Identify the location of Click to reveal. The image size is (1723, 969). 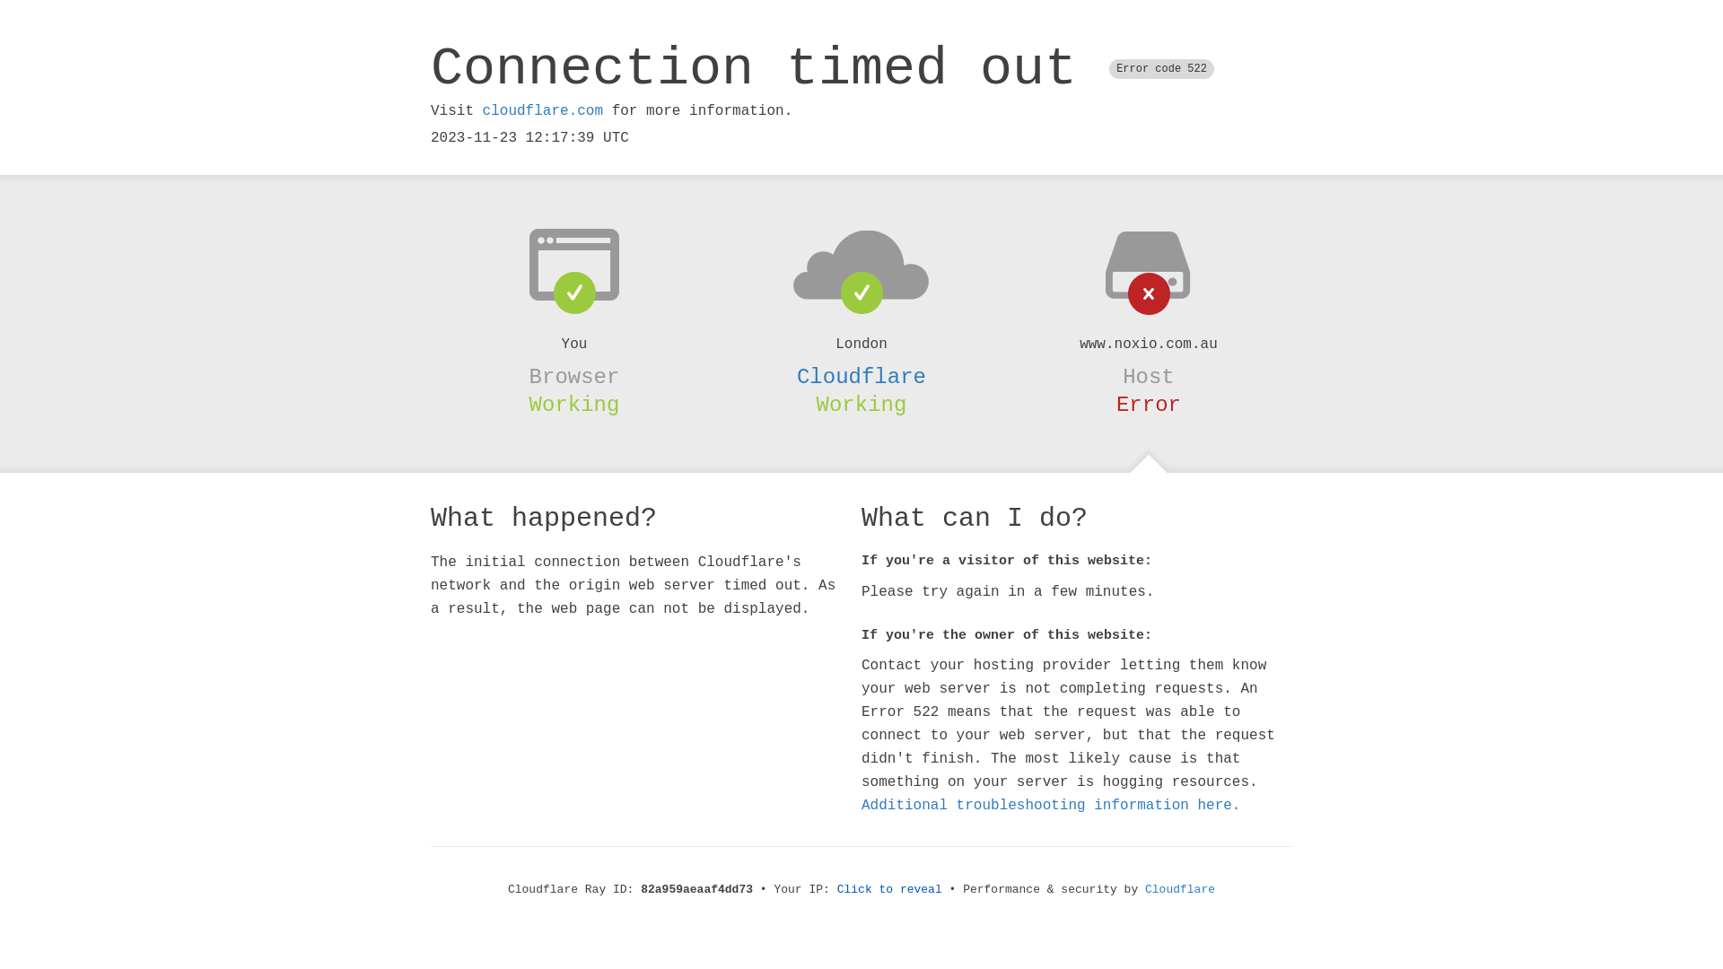
(890, 890).